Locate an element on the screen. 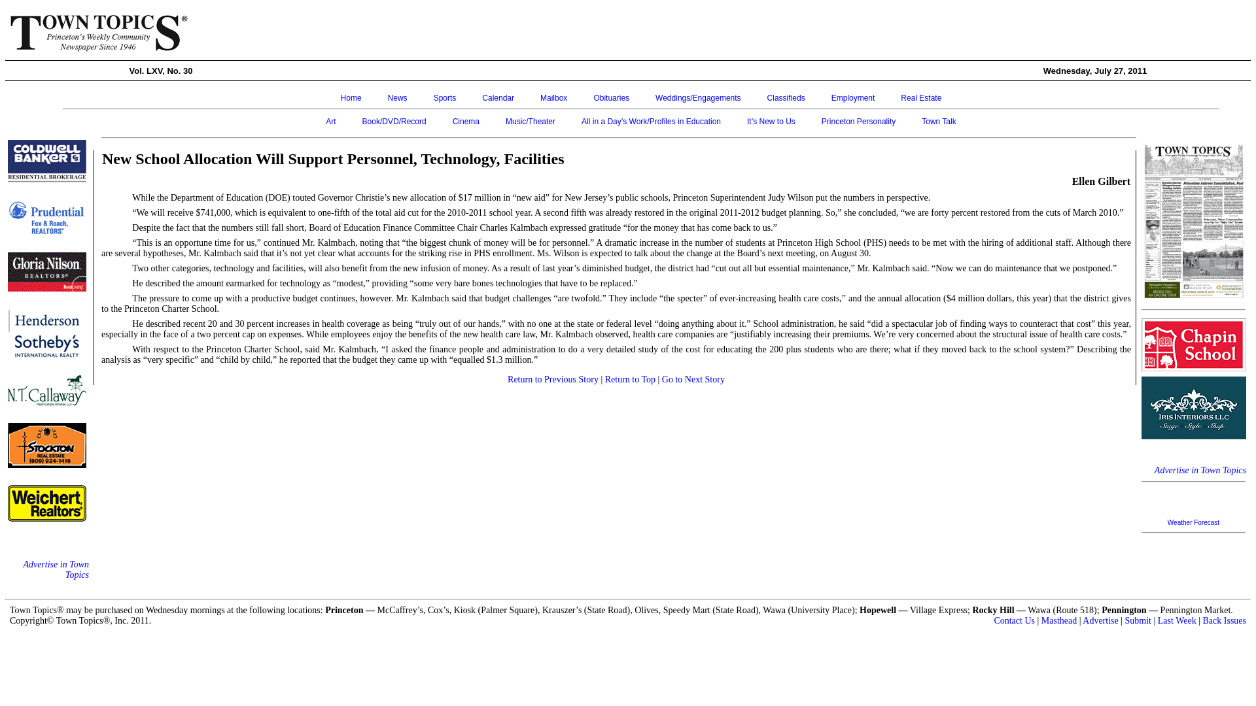 This screenshot has width=1256, height=706. Advertise in Town Topics is located at coordinates (1200, 192).